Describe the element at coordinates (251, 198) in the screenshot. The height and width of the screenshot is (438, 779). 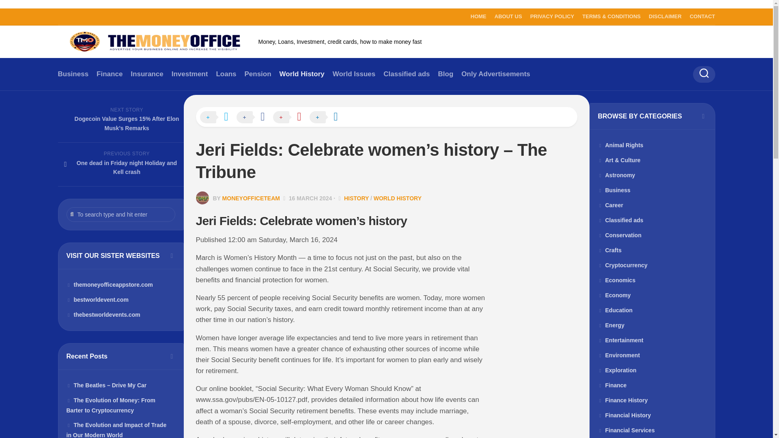
I see `Posts by Moneyofficeteam` at that location.